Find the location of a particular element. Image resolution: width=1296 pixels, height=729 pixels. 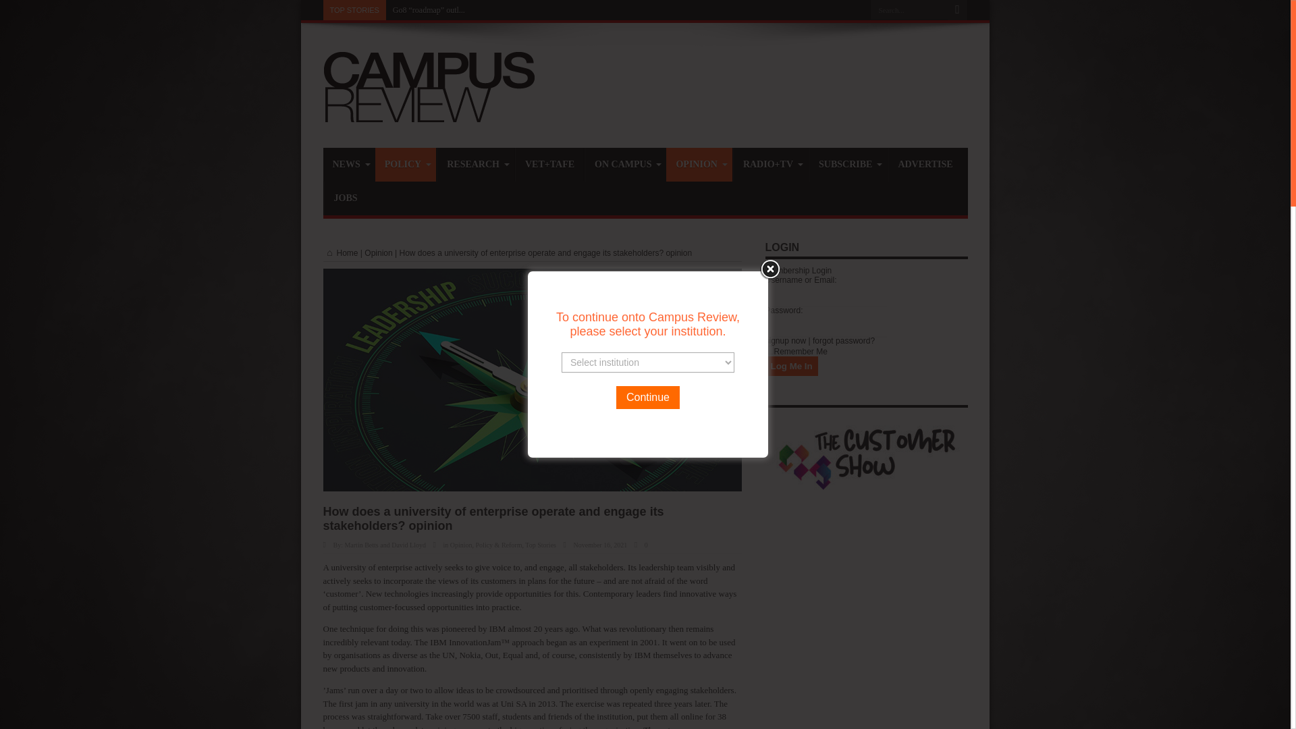

SUBSCRIBE is located at coordinates (848, 165).